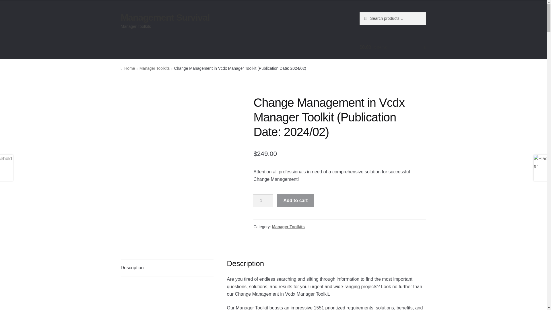  Describe the element at coordinates (165, 17) in the screenshot. I see `Management Survival` at that location.